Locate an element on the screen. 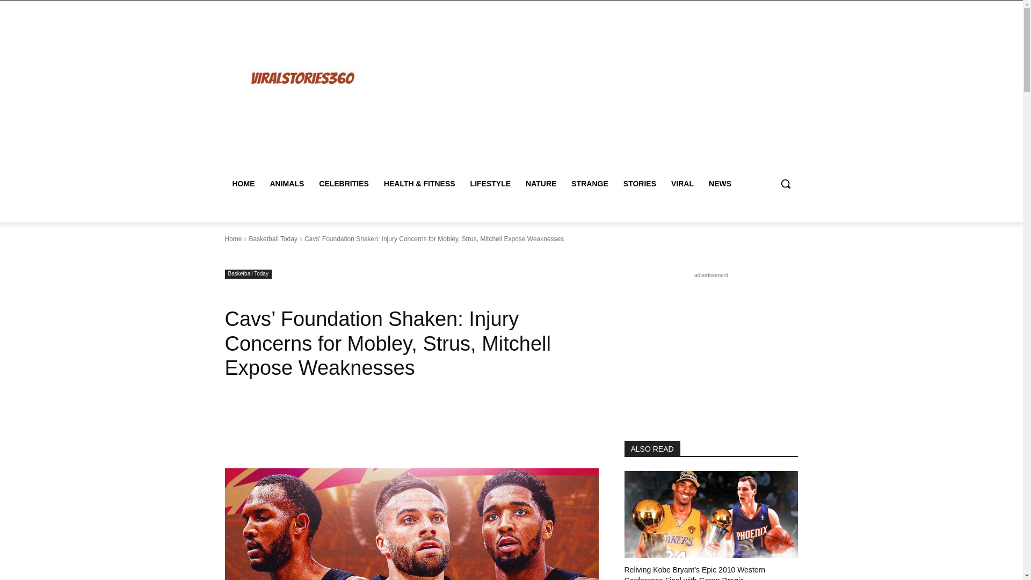 The width and height of the screenshot is (1031, 580). STRANGE is located at coordinates (590, 184).